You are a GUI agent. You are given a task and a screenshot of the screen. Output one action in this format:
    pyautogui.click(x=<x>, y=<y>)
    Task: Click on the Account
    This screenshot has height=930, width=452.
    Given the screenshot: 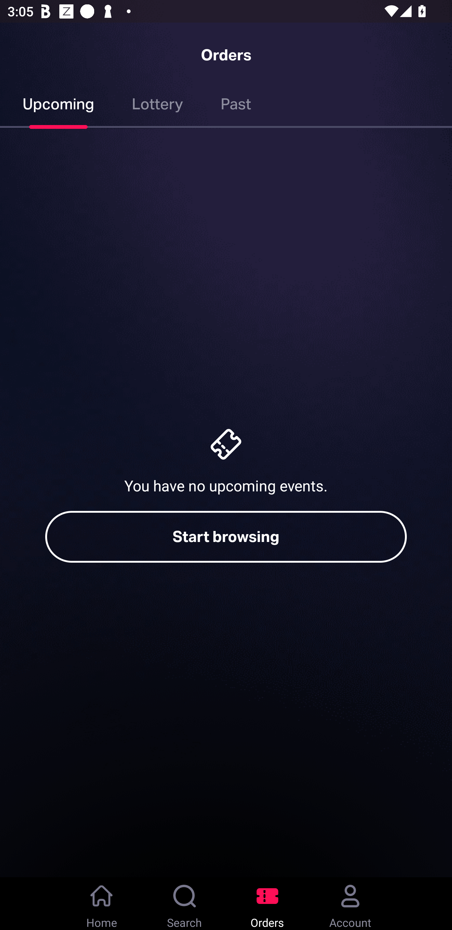 What is the action you would take?
    pyautogui.click(x=350, y=904)
    